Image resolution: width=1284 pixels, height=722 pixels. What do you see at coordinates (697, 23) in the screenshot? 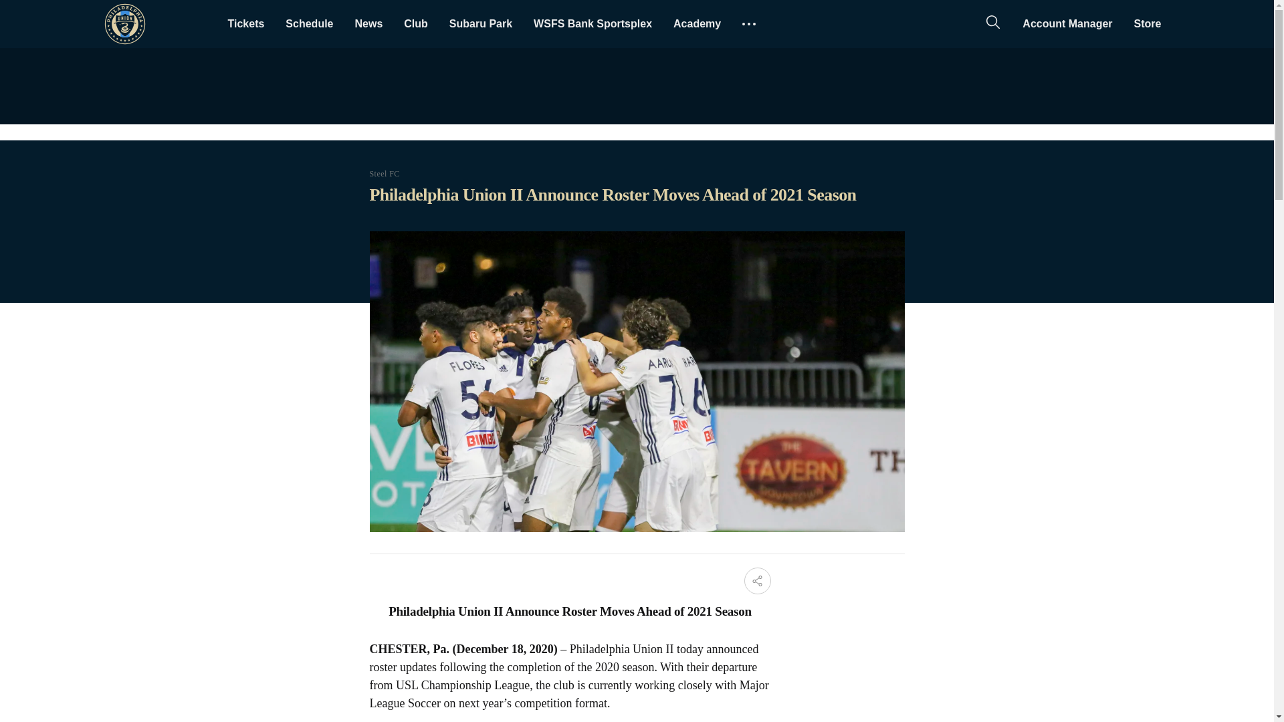
I see `Academy` at bounding box center [697, 23].